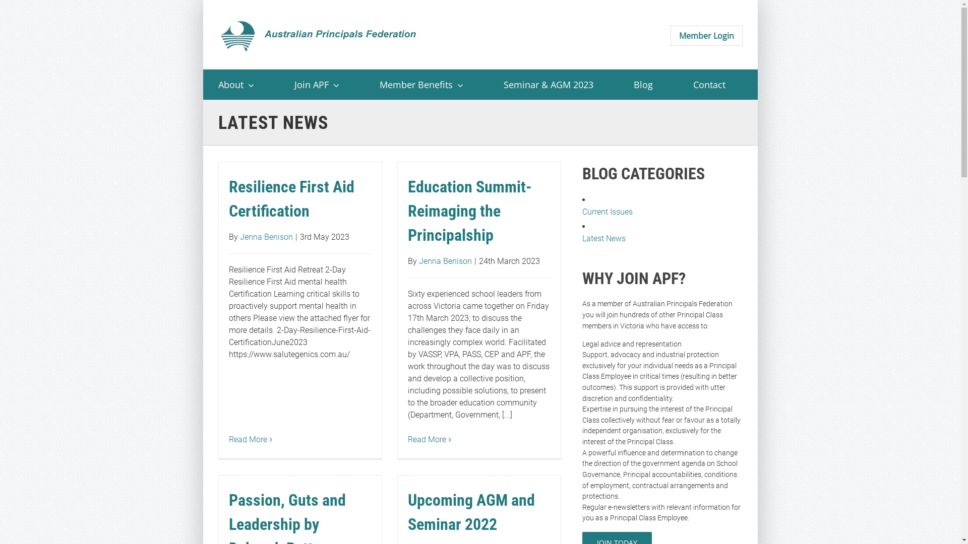 This screenshot has height=544, width=968. What do you see at coordinates (291, 199) in the screenshot?
I see `Resilience First Aid Certification` at bounding box center [291, 199].